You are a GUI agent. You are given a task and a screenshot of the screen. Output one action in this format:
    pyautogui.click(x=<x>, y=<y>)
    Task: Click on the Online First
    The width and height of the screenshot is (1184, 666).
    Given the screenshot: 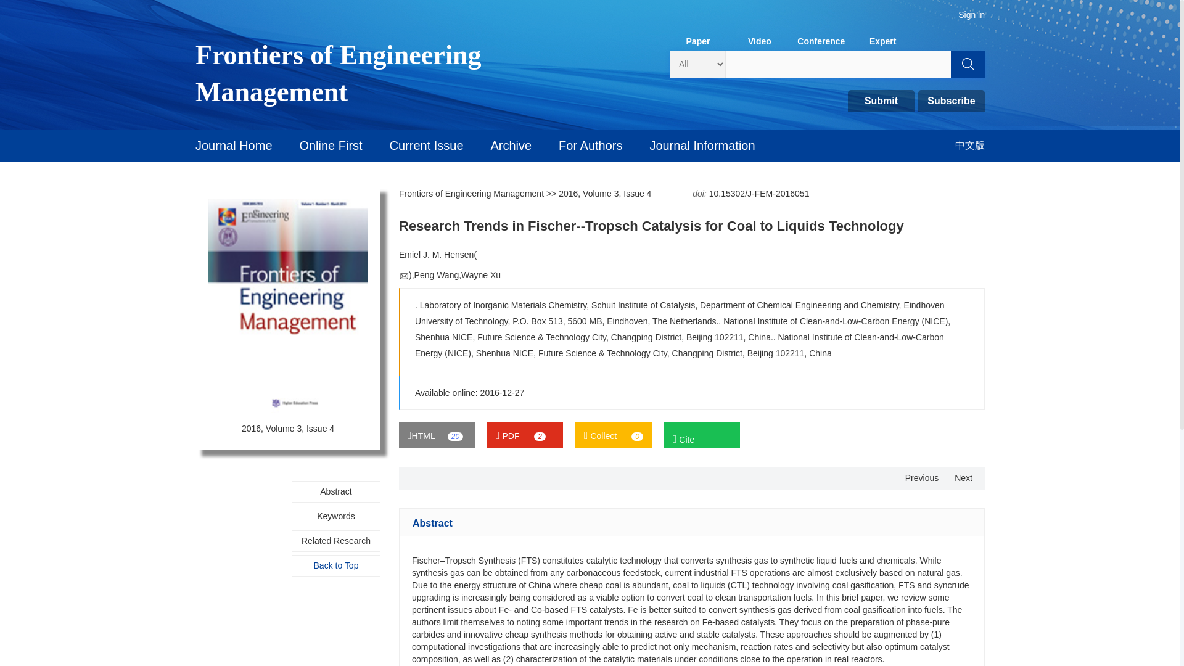 What is the action you would take?
    pyautogui.click(x=331, y=146)
    